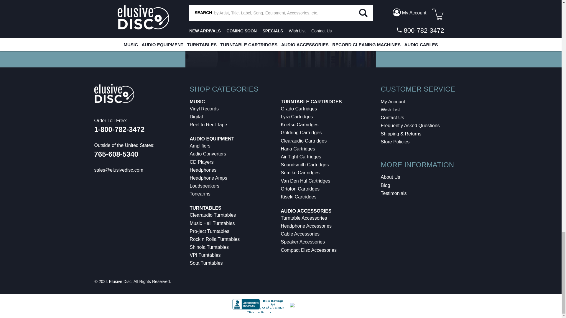  What do you see at coordinates (202, 162) in the screenshot?
I see `CD Players` at bounding box center [202, 162].